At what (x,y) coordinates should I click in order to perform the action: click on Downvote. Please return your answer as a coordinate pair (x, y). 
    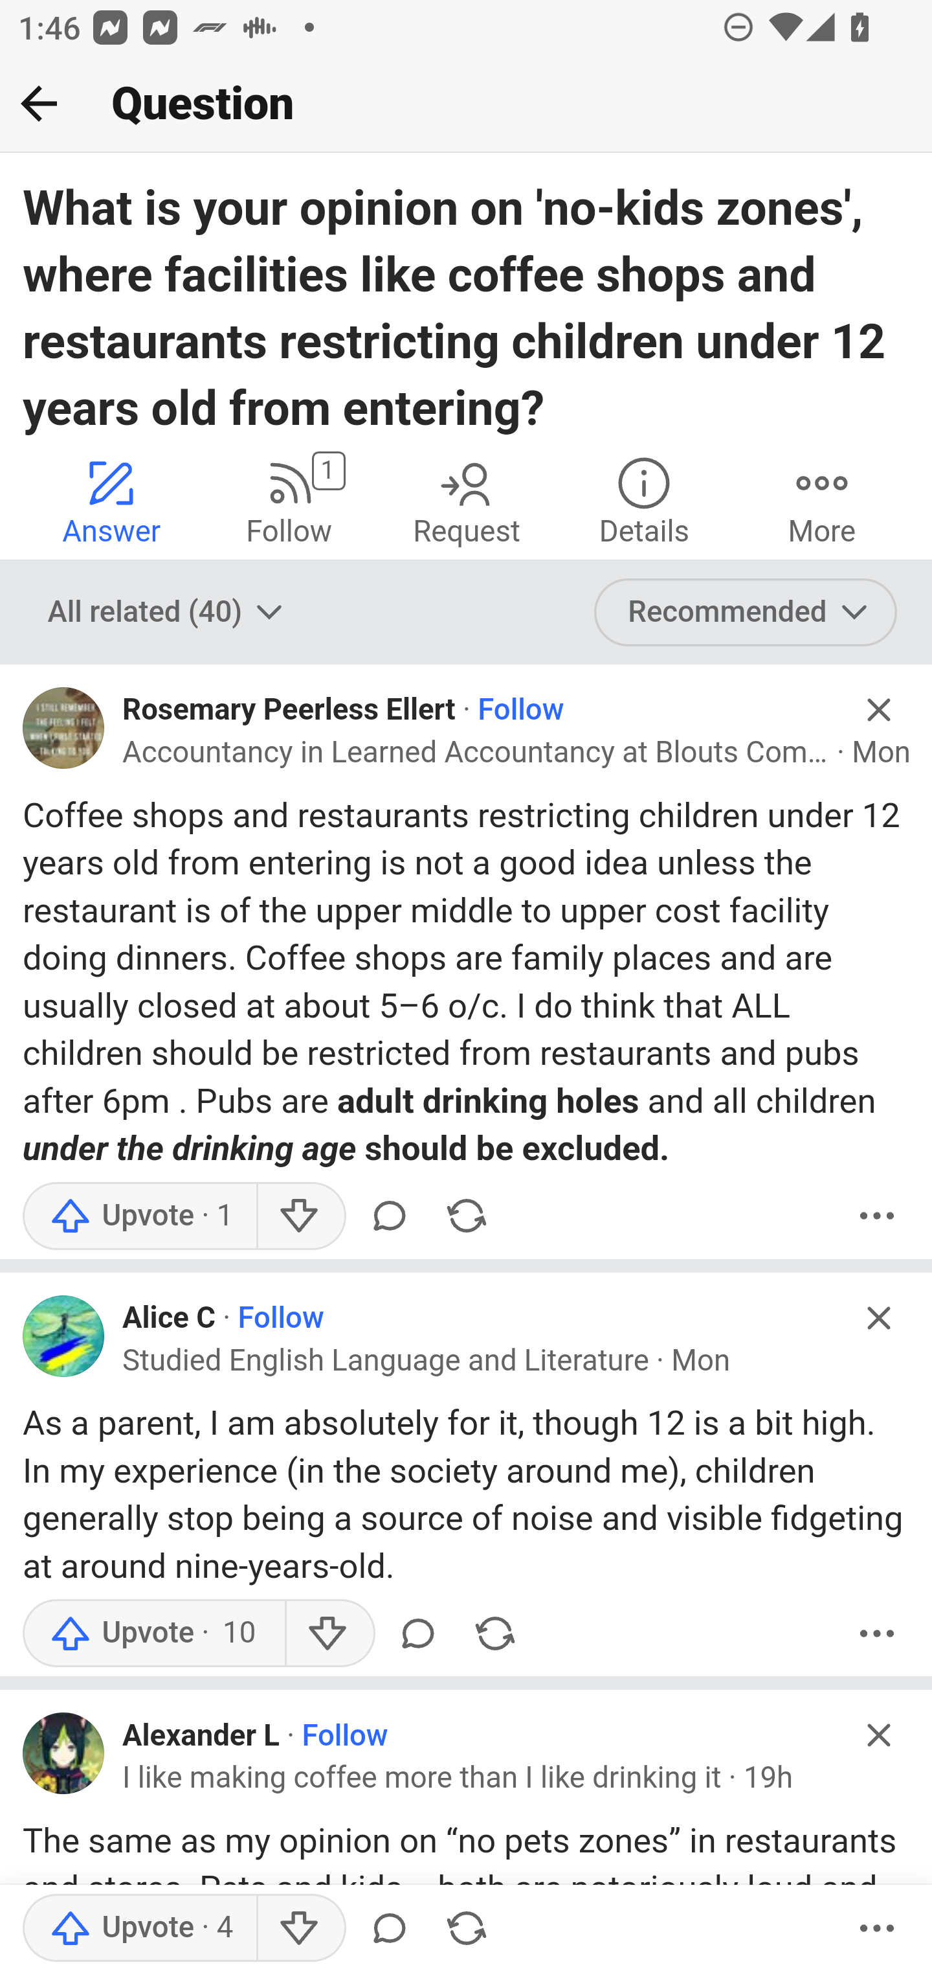
    Looking at the image, I should click on (299, 1928).